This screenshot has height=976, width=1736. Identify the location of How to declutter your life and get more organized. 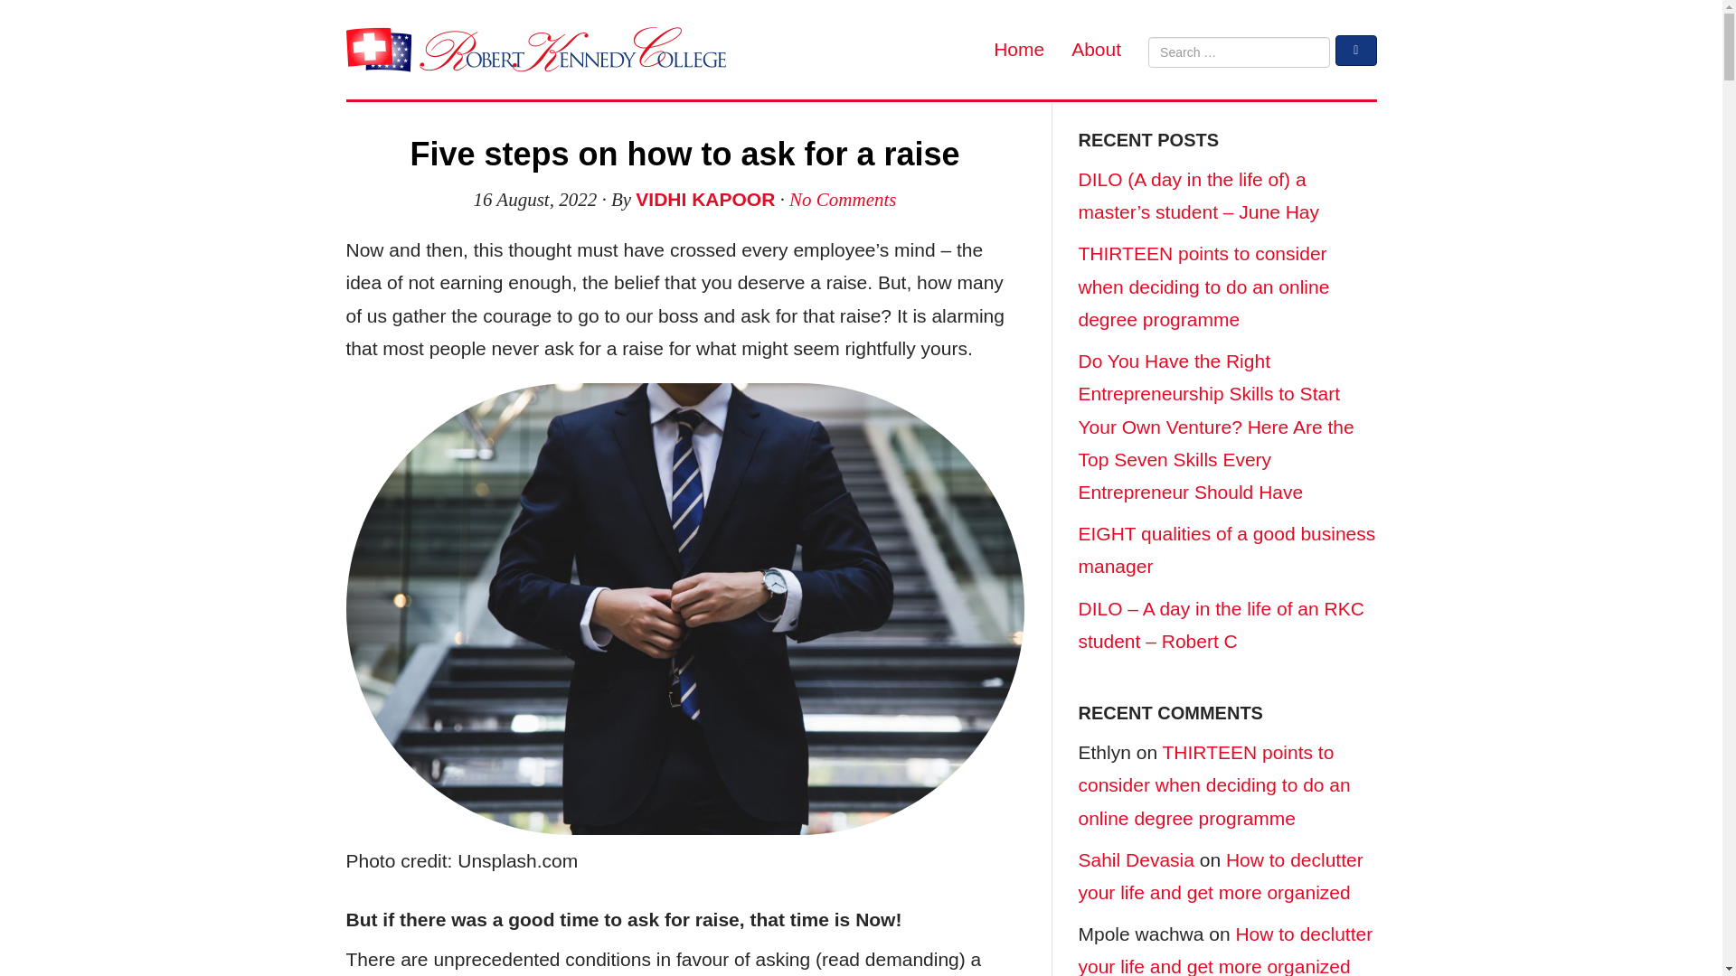
(1225, 949).